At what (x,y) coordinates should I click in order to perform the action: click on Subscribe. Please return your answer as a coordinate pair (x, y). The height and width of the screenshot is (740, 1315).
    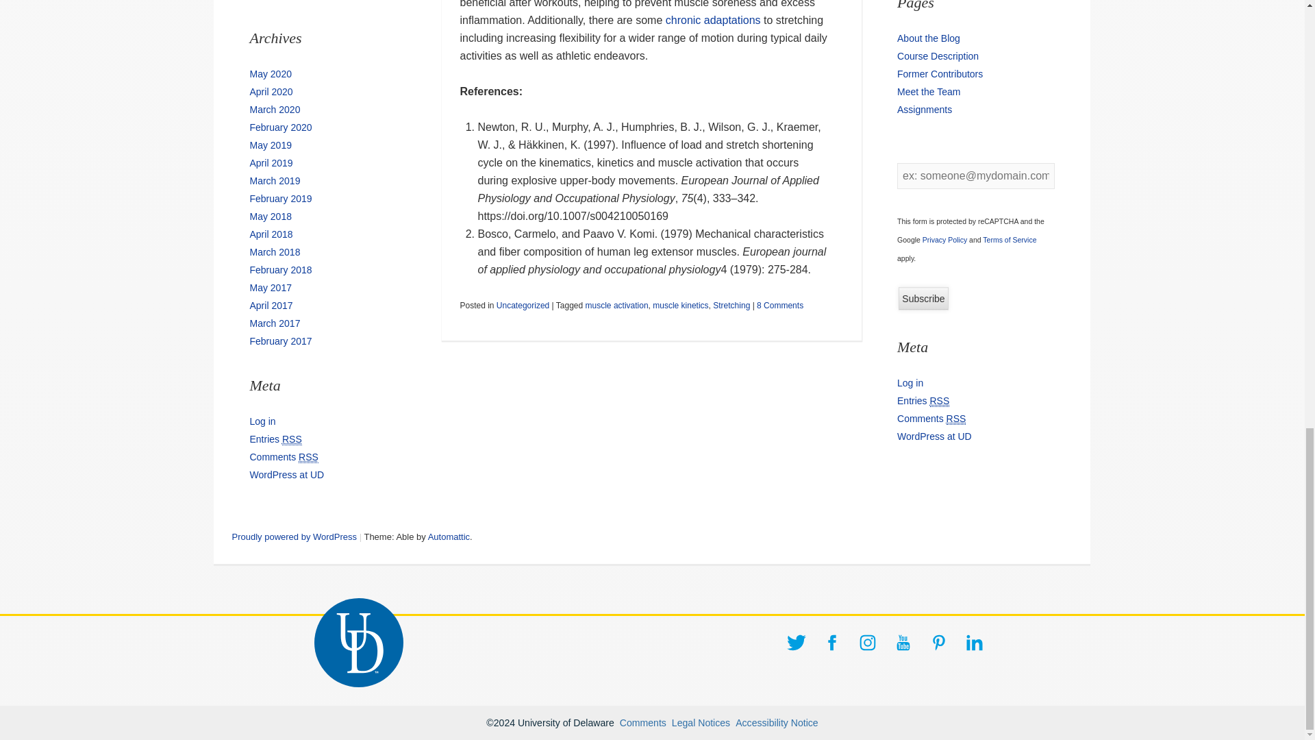
    Looking at the image, I should click on (923, 299).